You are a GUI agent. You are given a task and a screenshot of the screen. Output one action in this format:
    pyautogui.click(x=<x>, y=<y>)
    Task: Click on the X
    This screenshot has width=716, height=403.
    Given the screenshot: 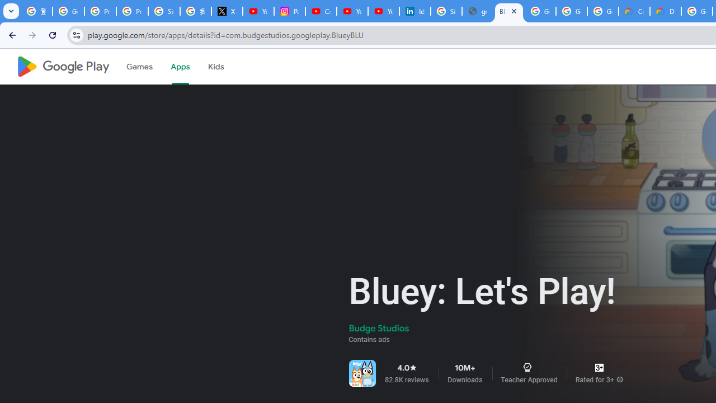 What is the action you would take?
    pyautogui.click(x=227, y=11)
    